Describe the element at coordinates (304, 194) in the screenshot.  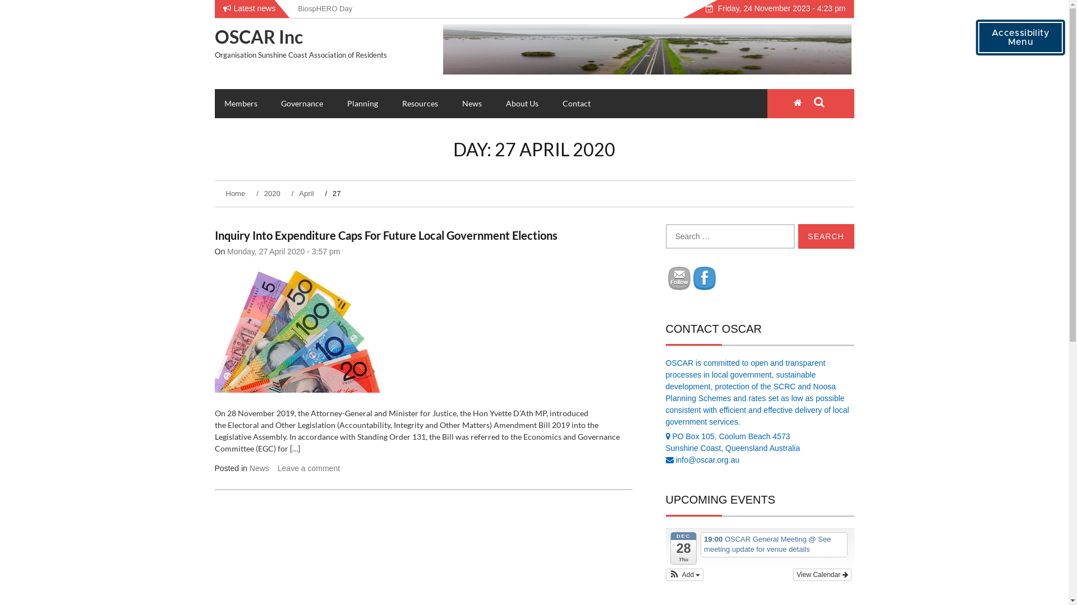
I see `April` at that location.